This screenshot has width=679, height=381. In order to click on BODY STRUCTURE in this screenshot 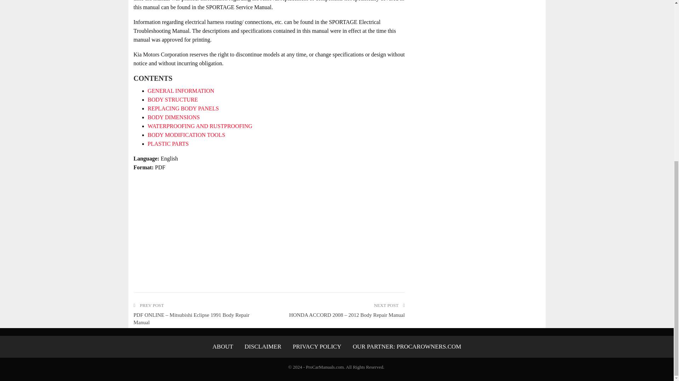, I will do `click(173, 99)`.